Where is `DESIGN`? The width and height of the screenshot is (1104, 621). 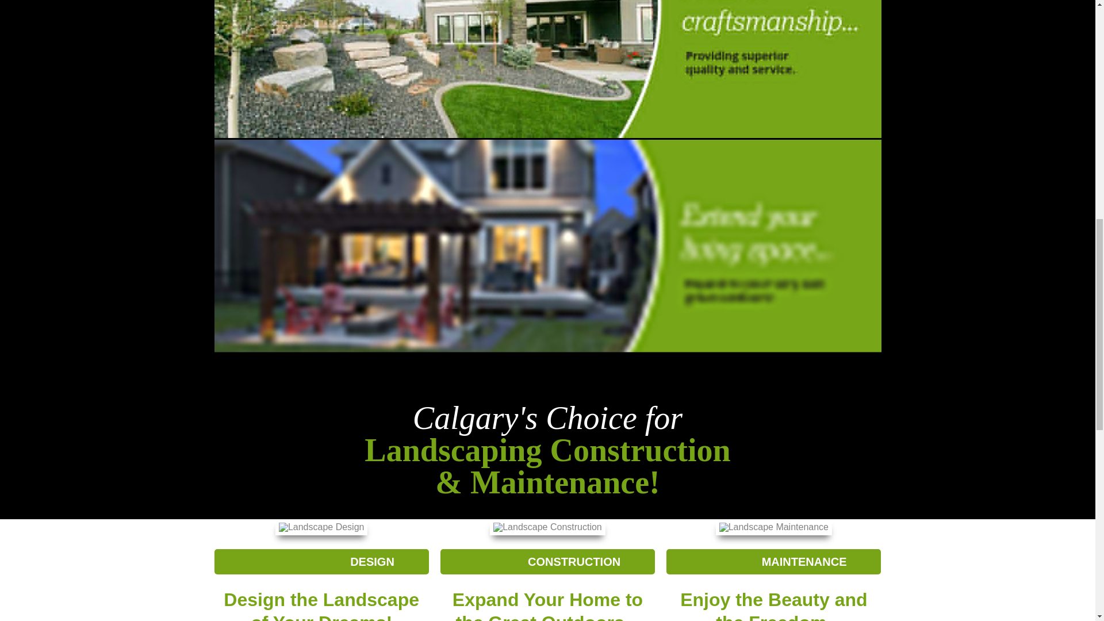 DESIGN is located at coordinates (321, 561).